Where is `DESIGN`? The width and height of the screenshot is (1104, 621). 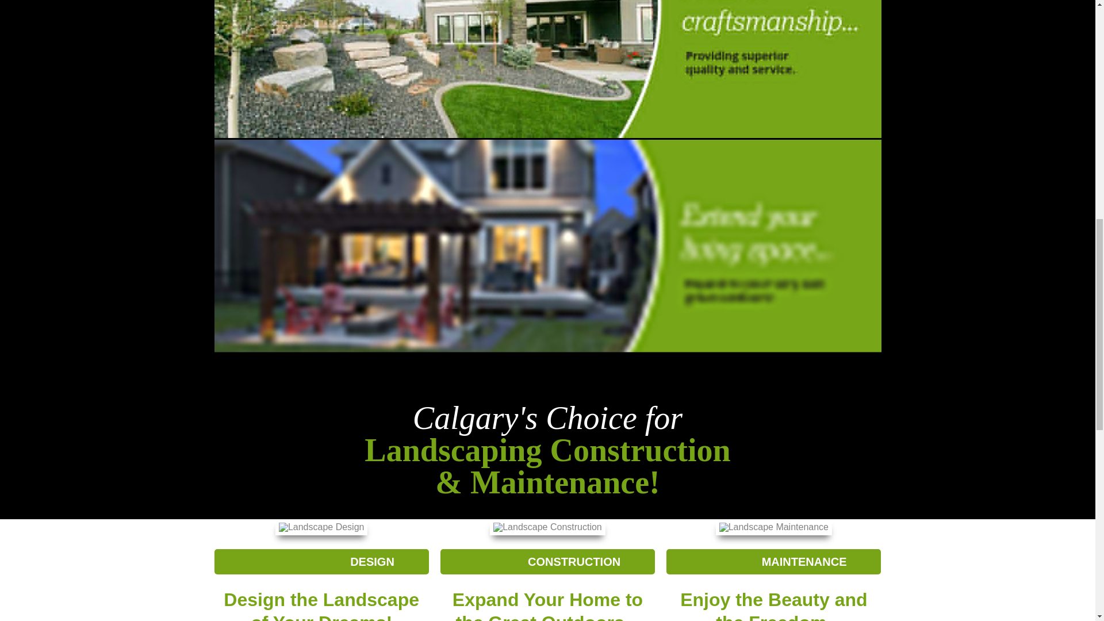 DESIGN is located at coordinates (321, 561).